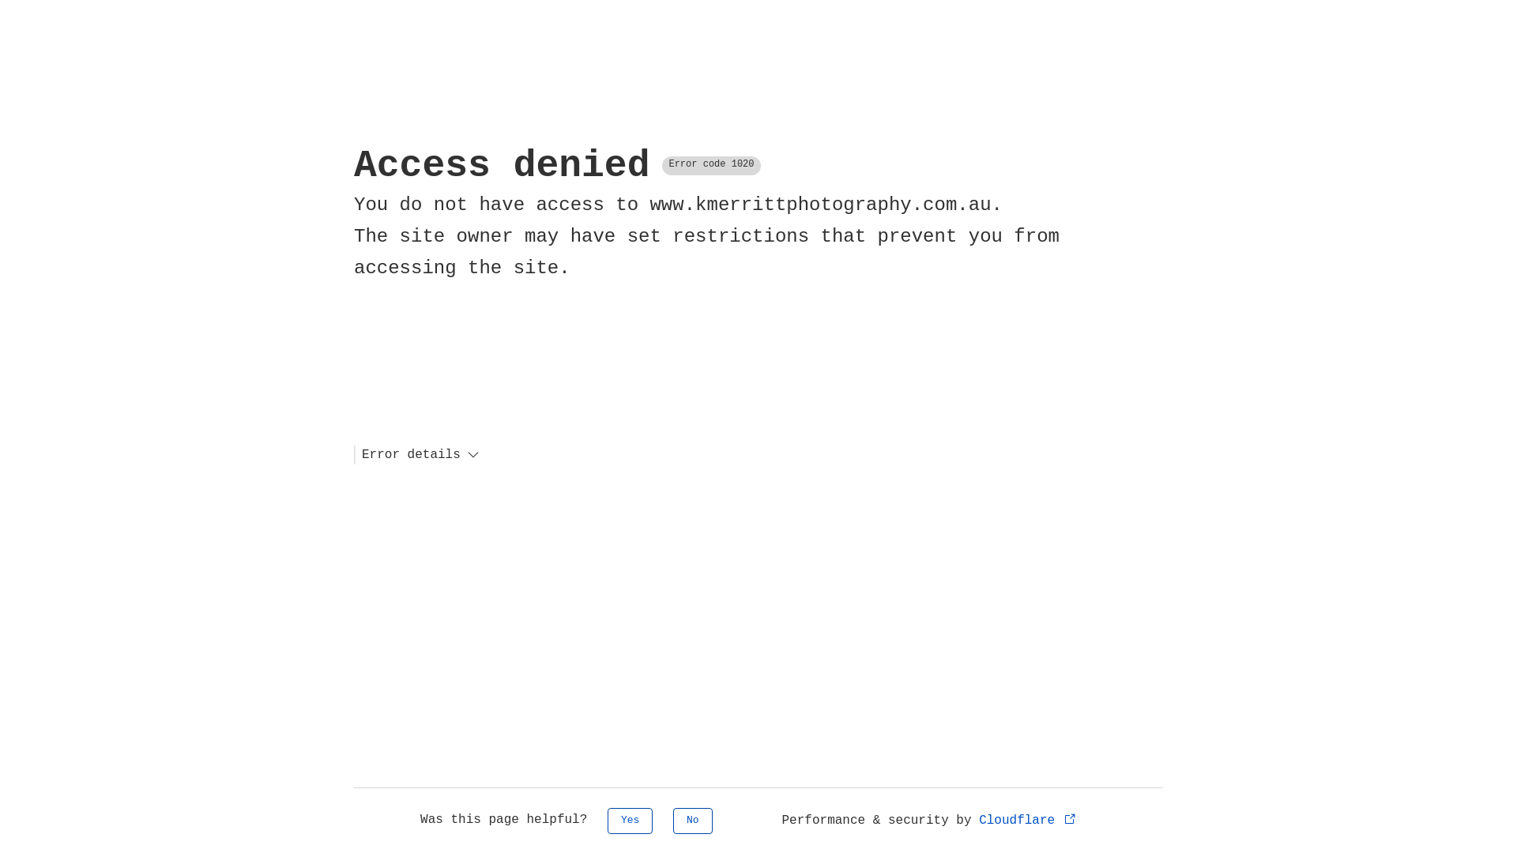  What do you see at coordinates (693, 821) in the screenshot?
I see `No` at bounding box center [693, 821].